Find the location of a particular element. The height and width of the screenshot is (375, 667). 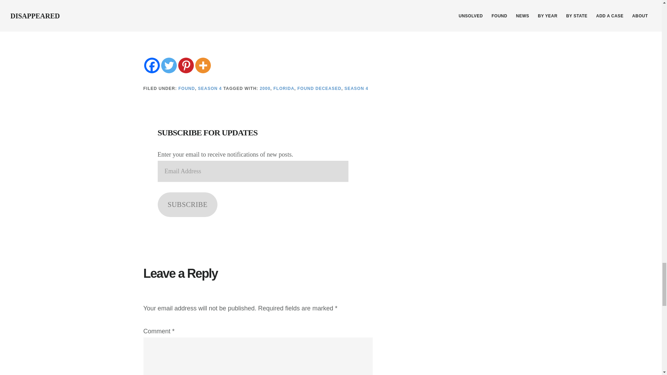

Twitter is located at coordinates (169, 65).